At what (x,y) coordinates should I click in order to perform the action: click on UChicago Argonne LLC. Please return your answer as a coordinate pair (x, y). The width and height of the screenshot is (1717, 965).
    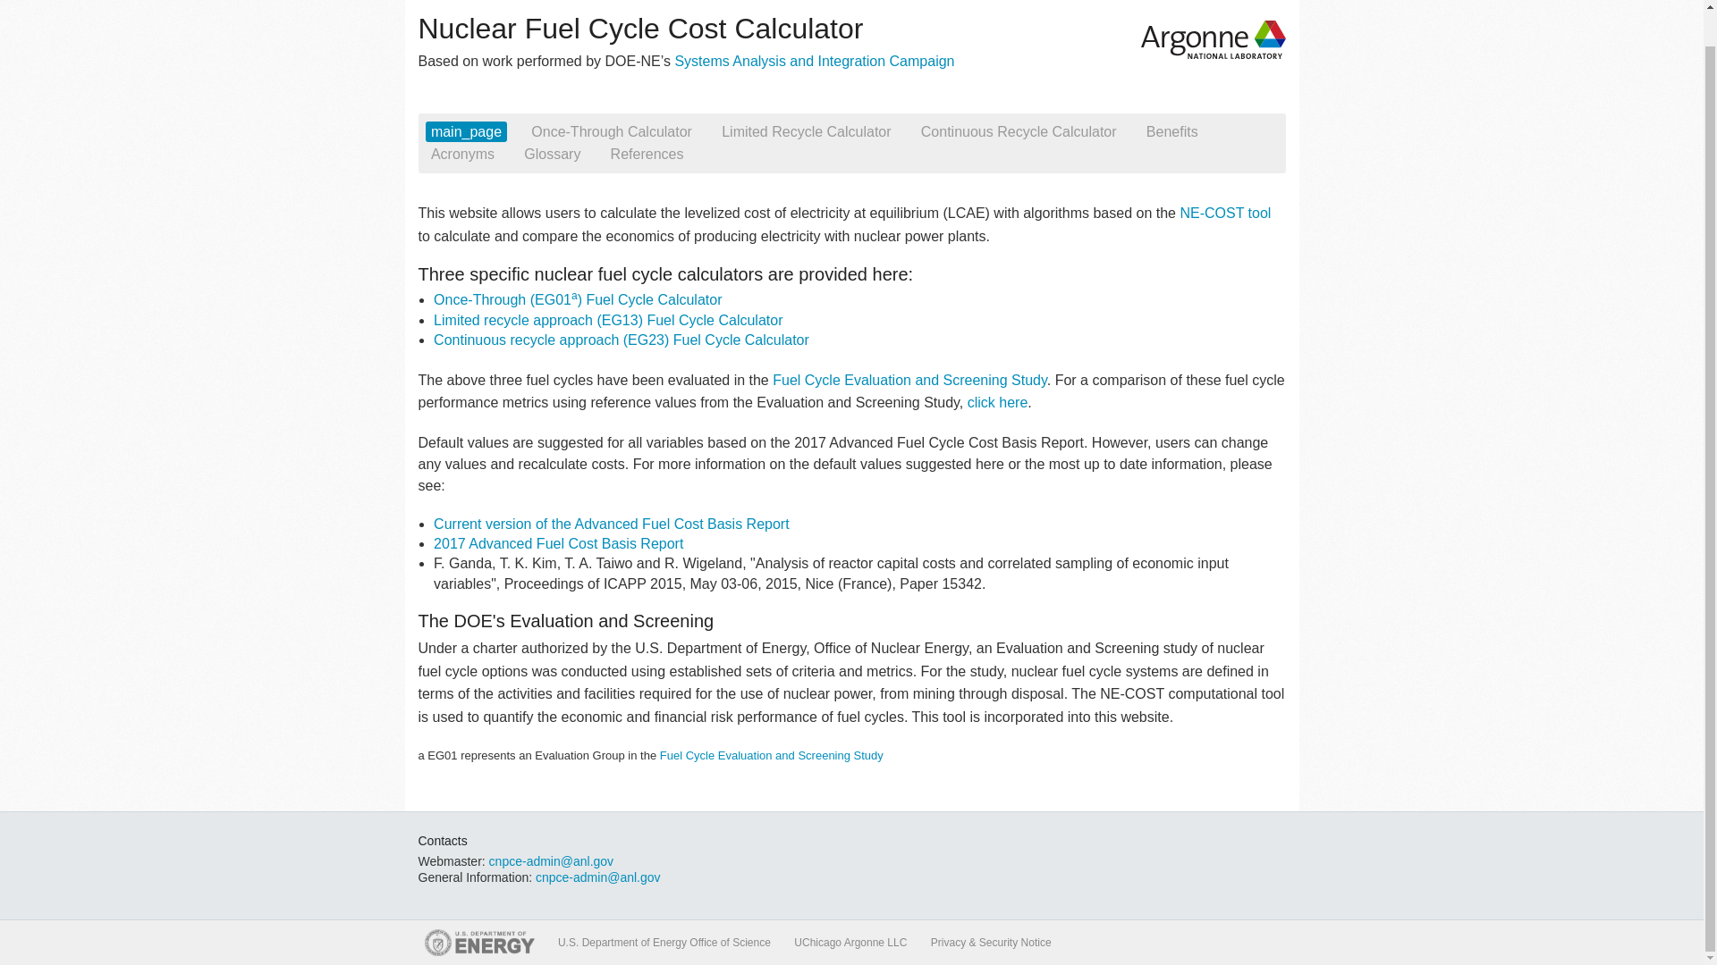
    Looking at the image, I should click on (850, 943).